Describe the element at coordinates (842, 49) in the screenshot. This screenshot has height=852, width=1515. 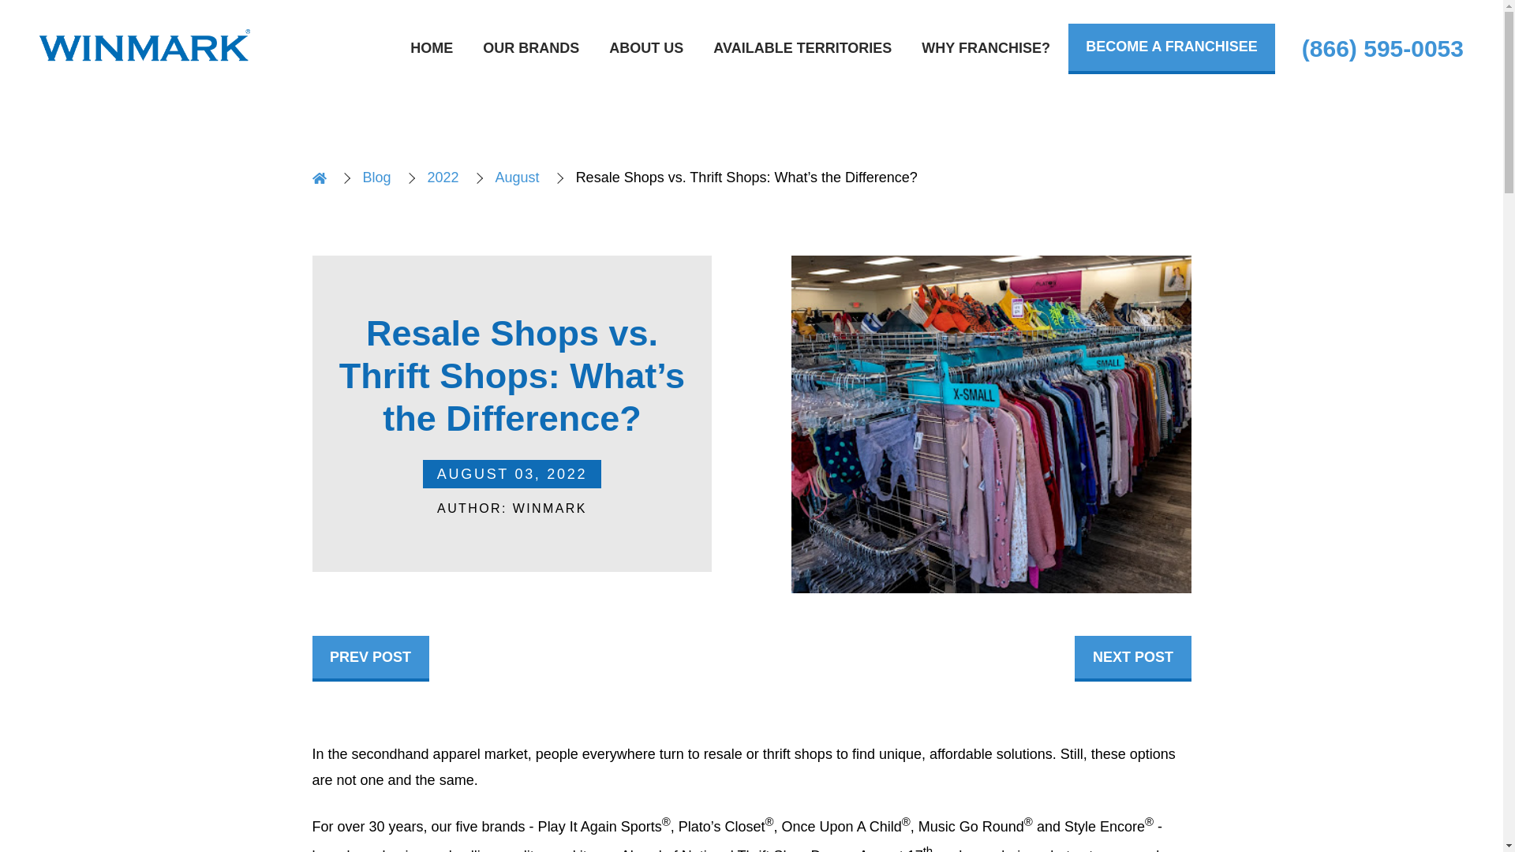
I see `Top Navigation` at that location.